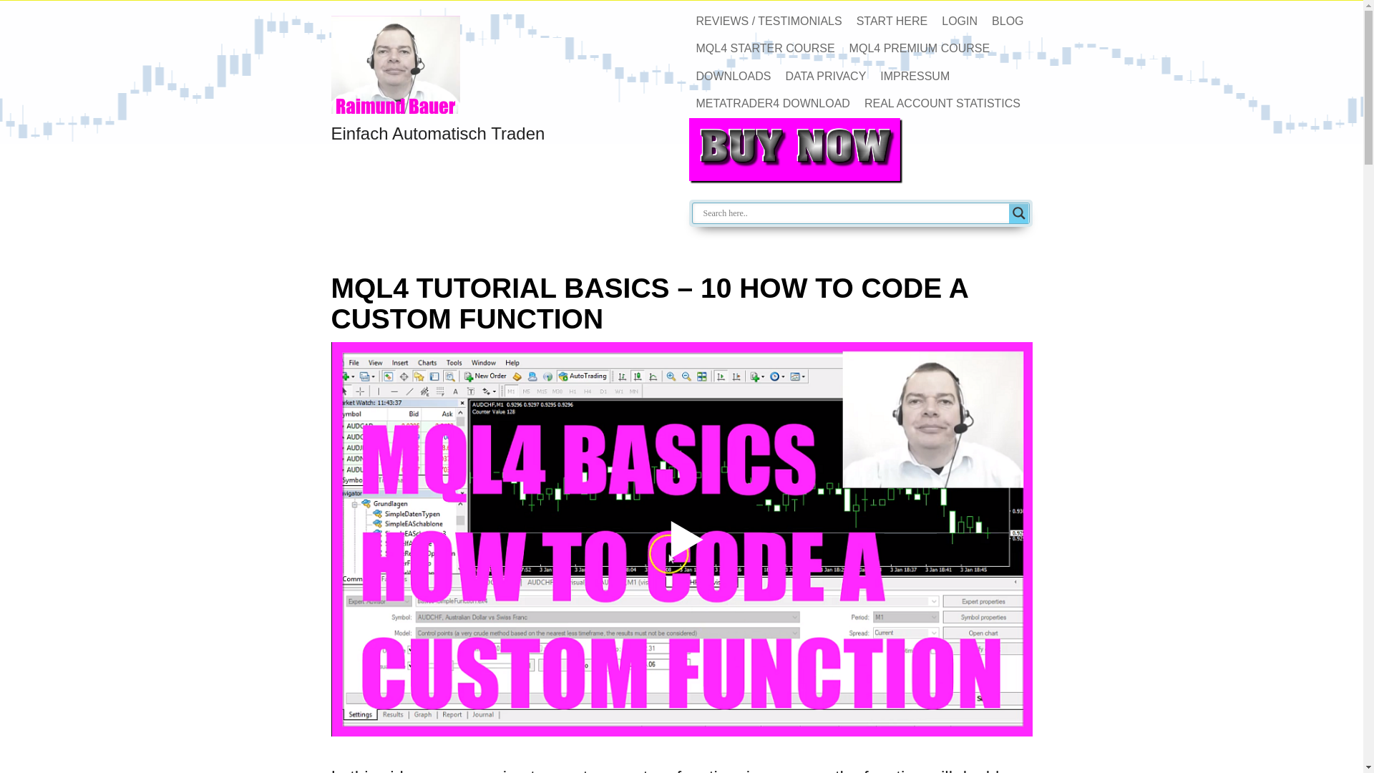  I want to click on DATA PRIVACY, so click(824, 76).